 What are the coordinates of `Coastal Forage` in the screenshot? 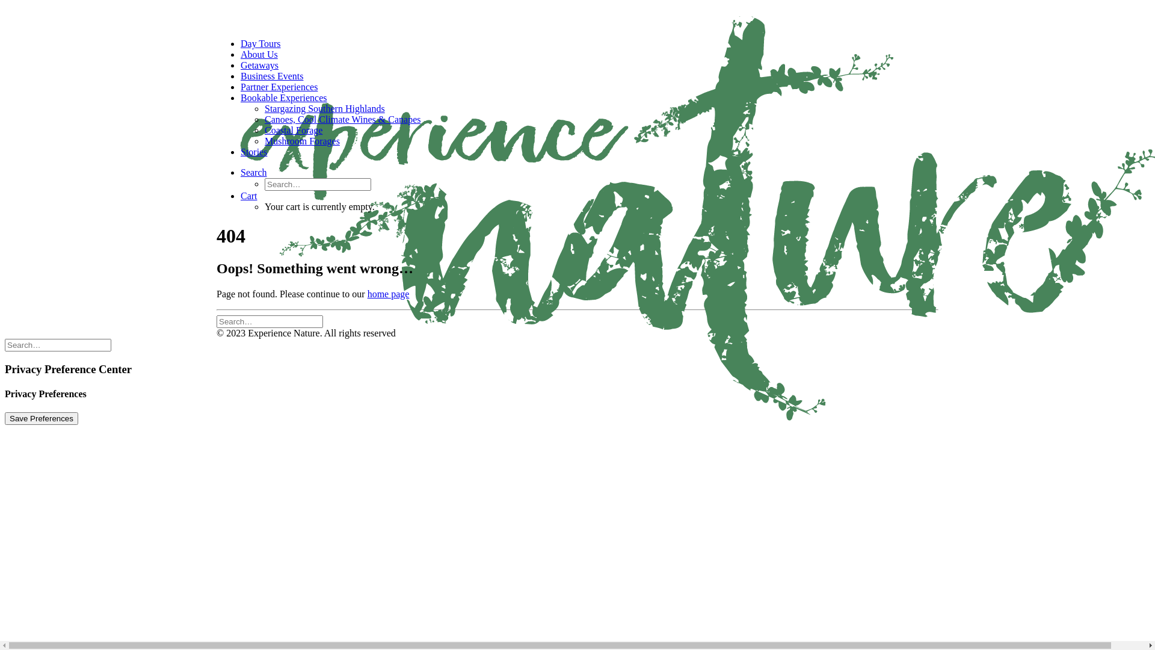 It's located at (294, 130).